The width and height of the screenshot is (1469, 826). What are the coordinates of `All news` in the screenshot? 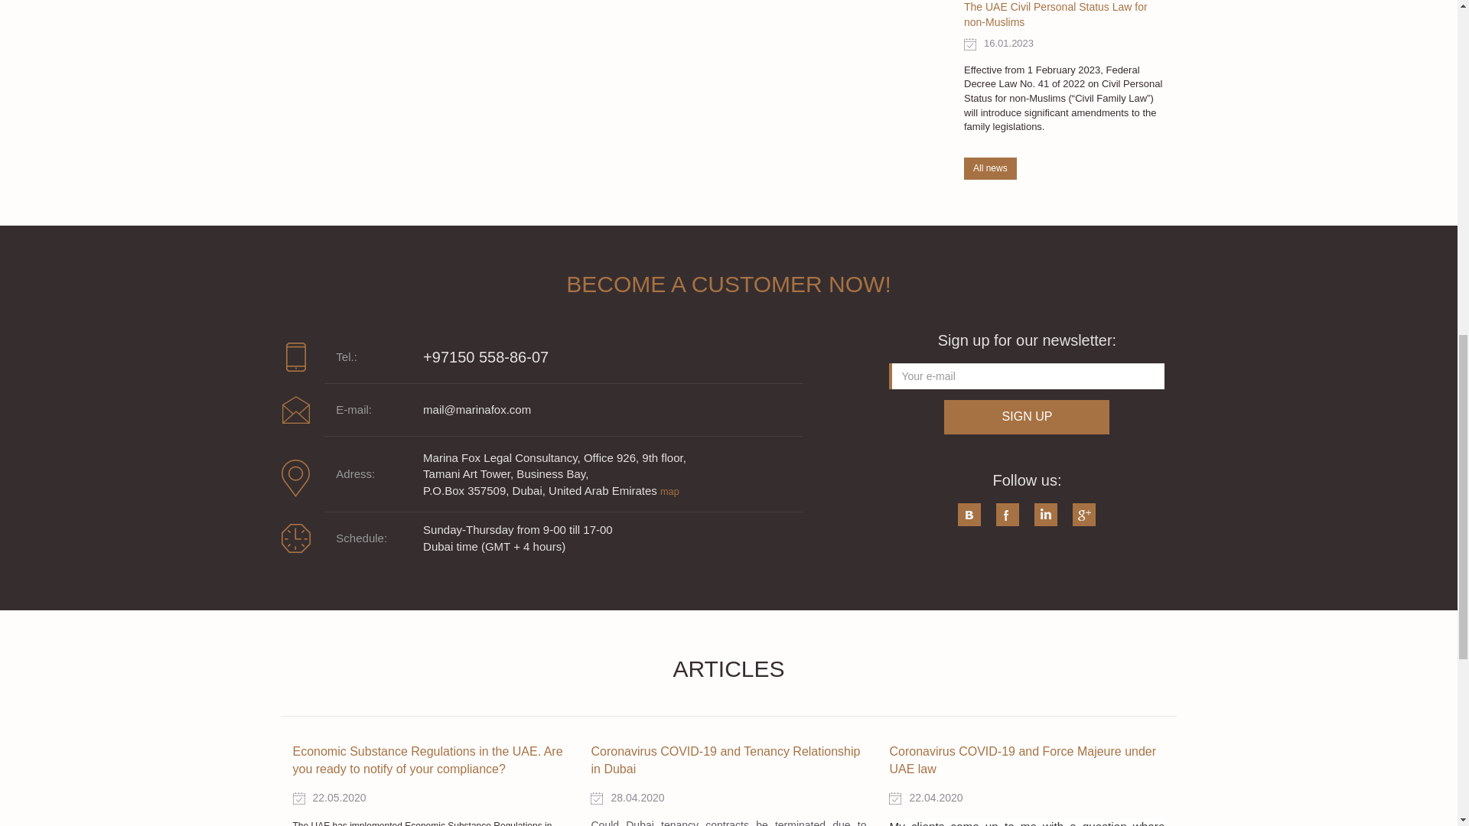 It's located at (990, 168).